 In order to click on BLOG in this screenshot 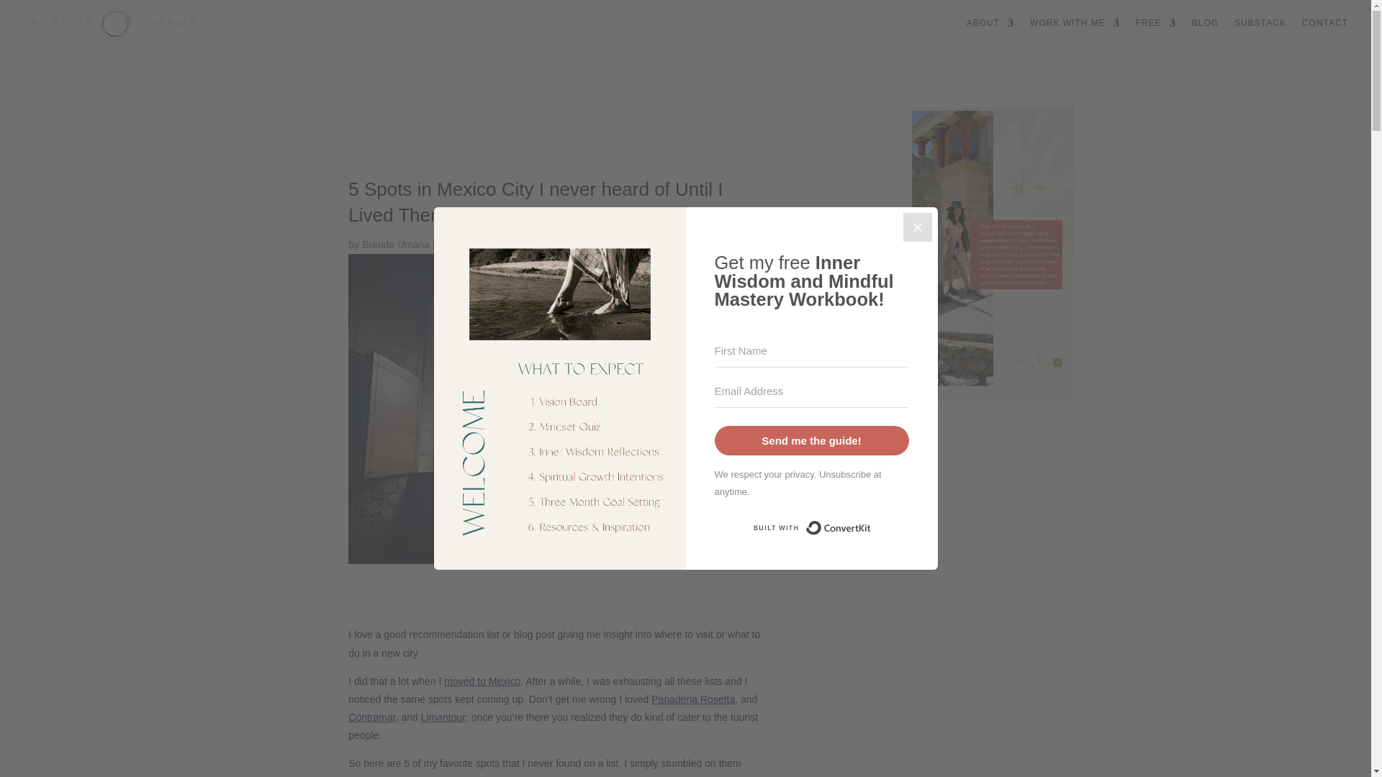, I will do `click(1205, 32)`.